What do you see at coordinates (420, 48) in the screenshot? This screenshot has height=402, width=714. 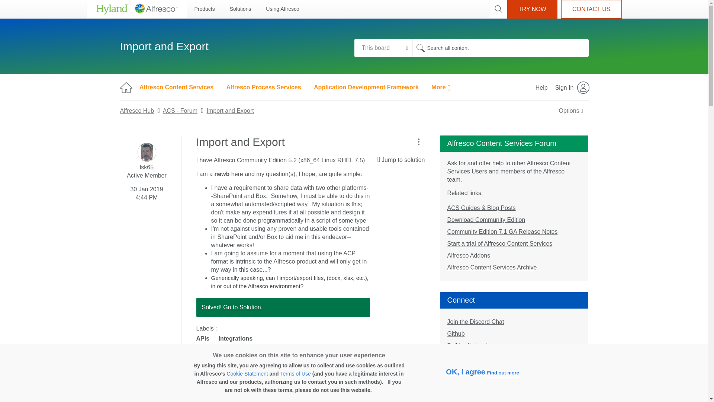 I see `Search` at bounding box center [420, 48].